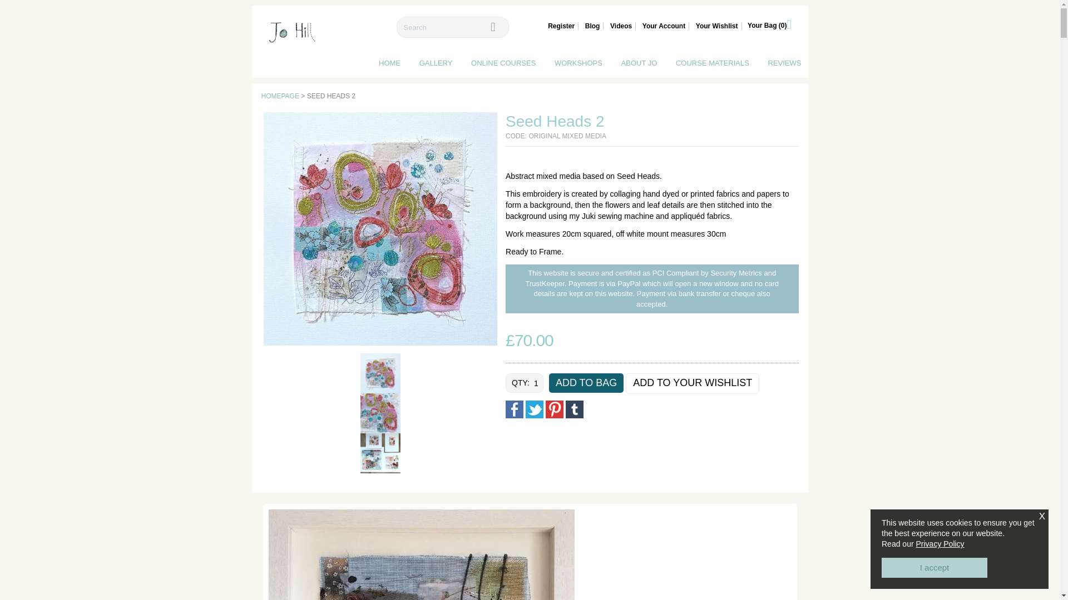  I want to click on WORKSHOPS, so click(578, 62).